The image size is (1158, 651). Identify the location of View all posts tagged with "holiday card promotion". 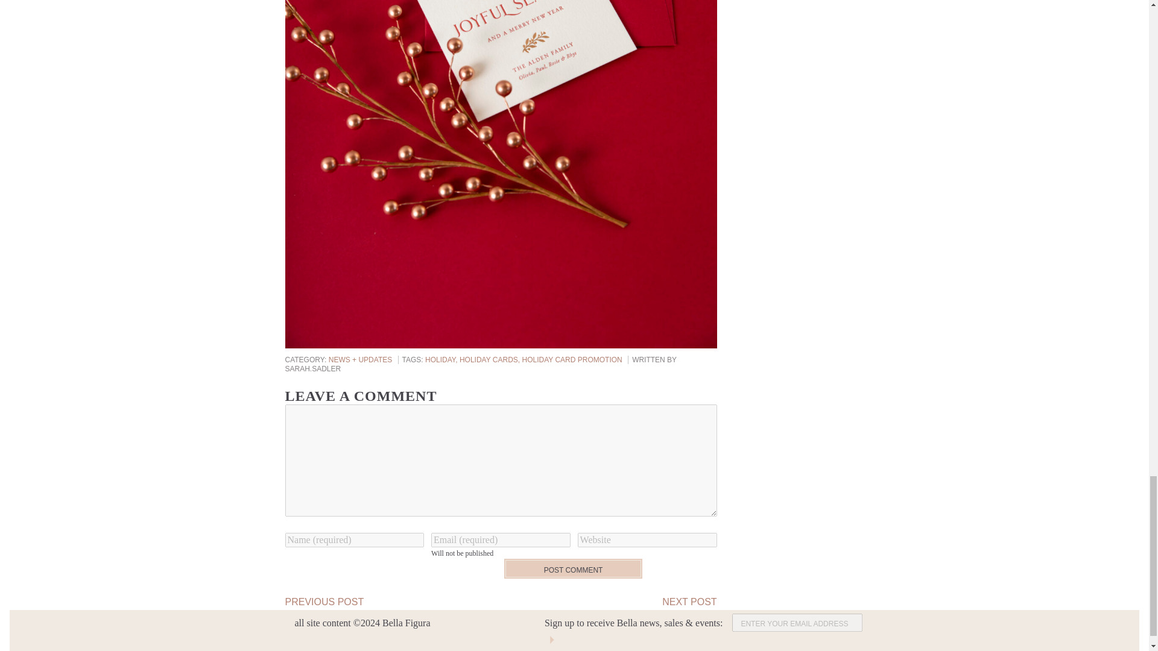
(572, 359).